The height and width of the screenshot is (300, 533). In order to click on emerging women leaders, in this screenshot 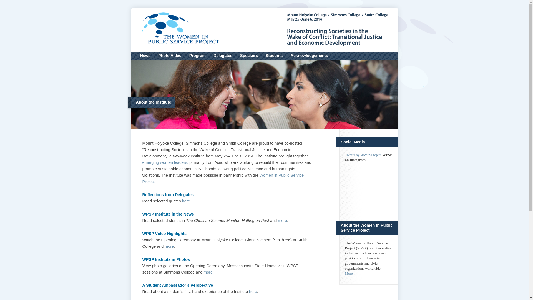, I will do `click(165, 162)`.